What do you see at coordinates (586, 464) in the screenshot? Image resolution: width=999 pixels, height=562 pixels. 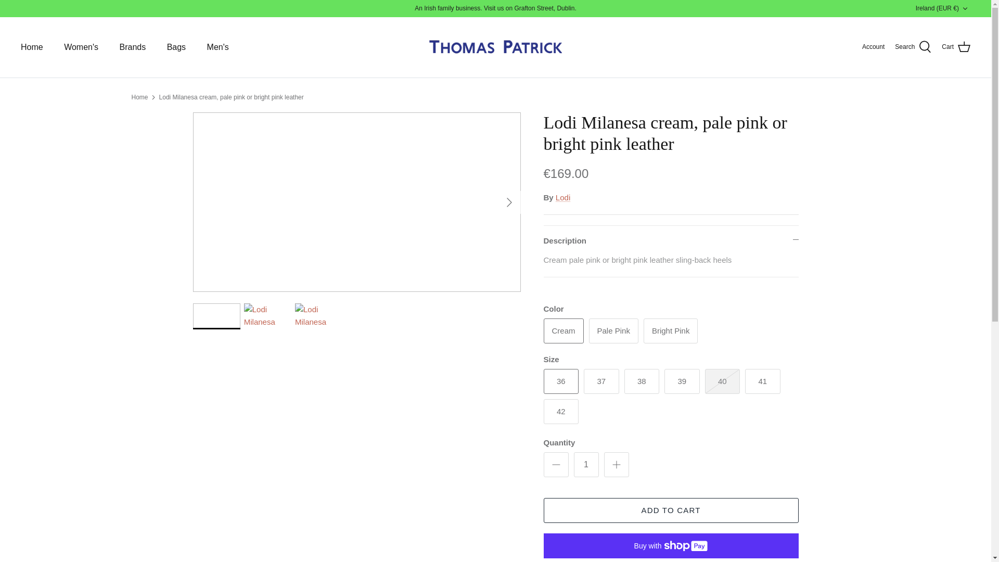 I see `1` at bounding box center [586, 464].